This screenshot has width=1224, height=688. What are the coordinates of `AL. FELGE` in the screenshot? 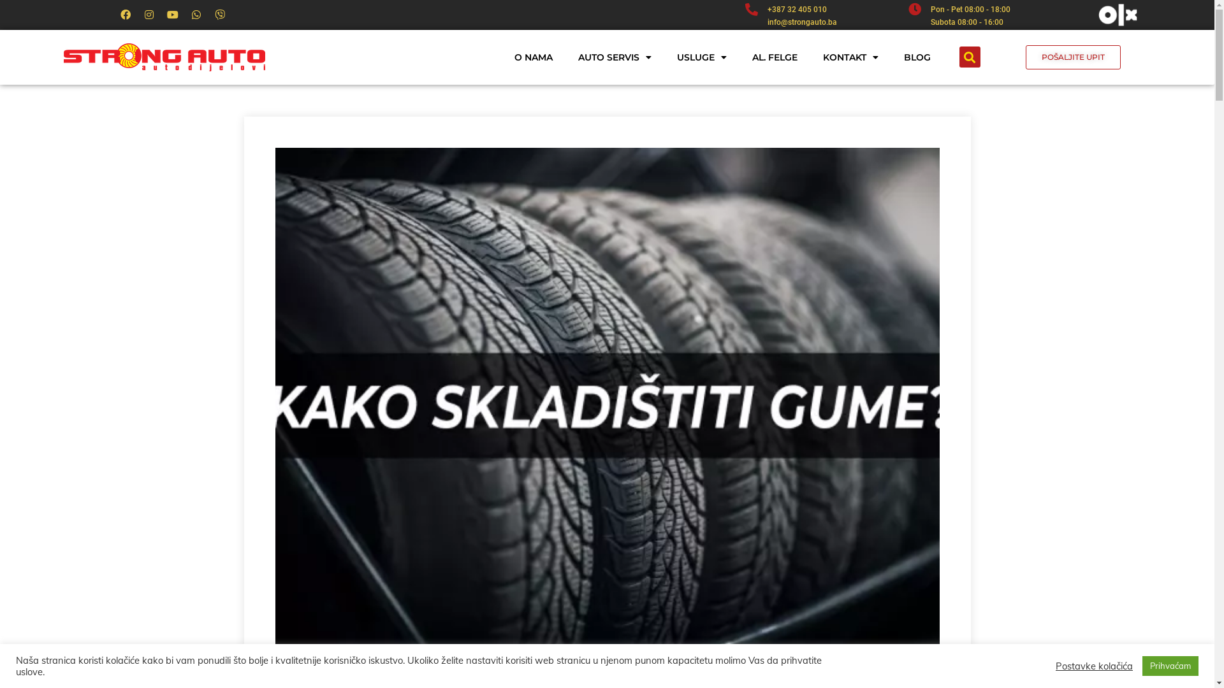 It's located at (775, 57).